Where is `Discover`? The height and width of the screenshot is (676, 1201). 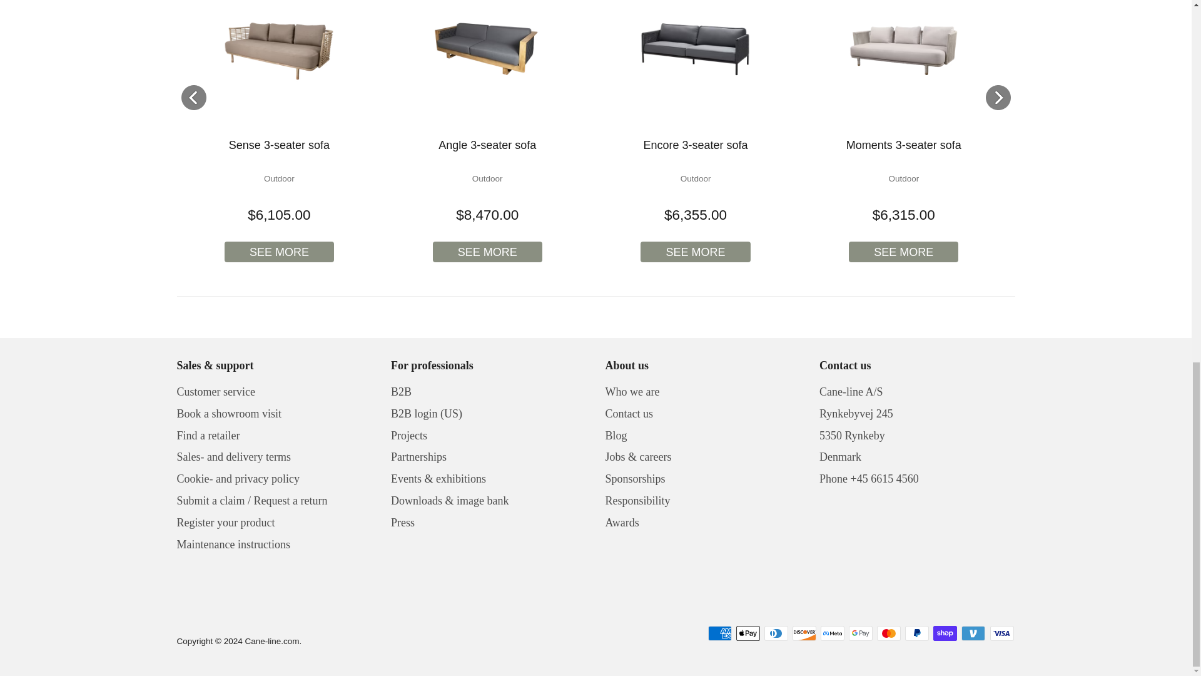
Discover is located at coordinates (804, 633).